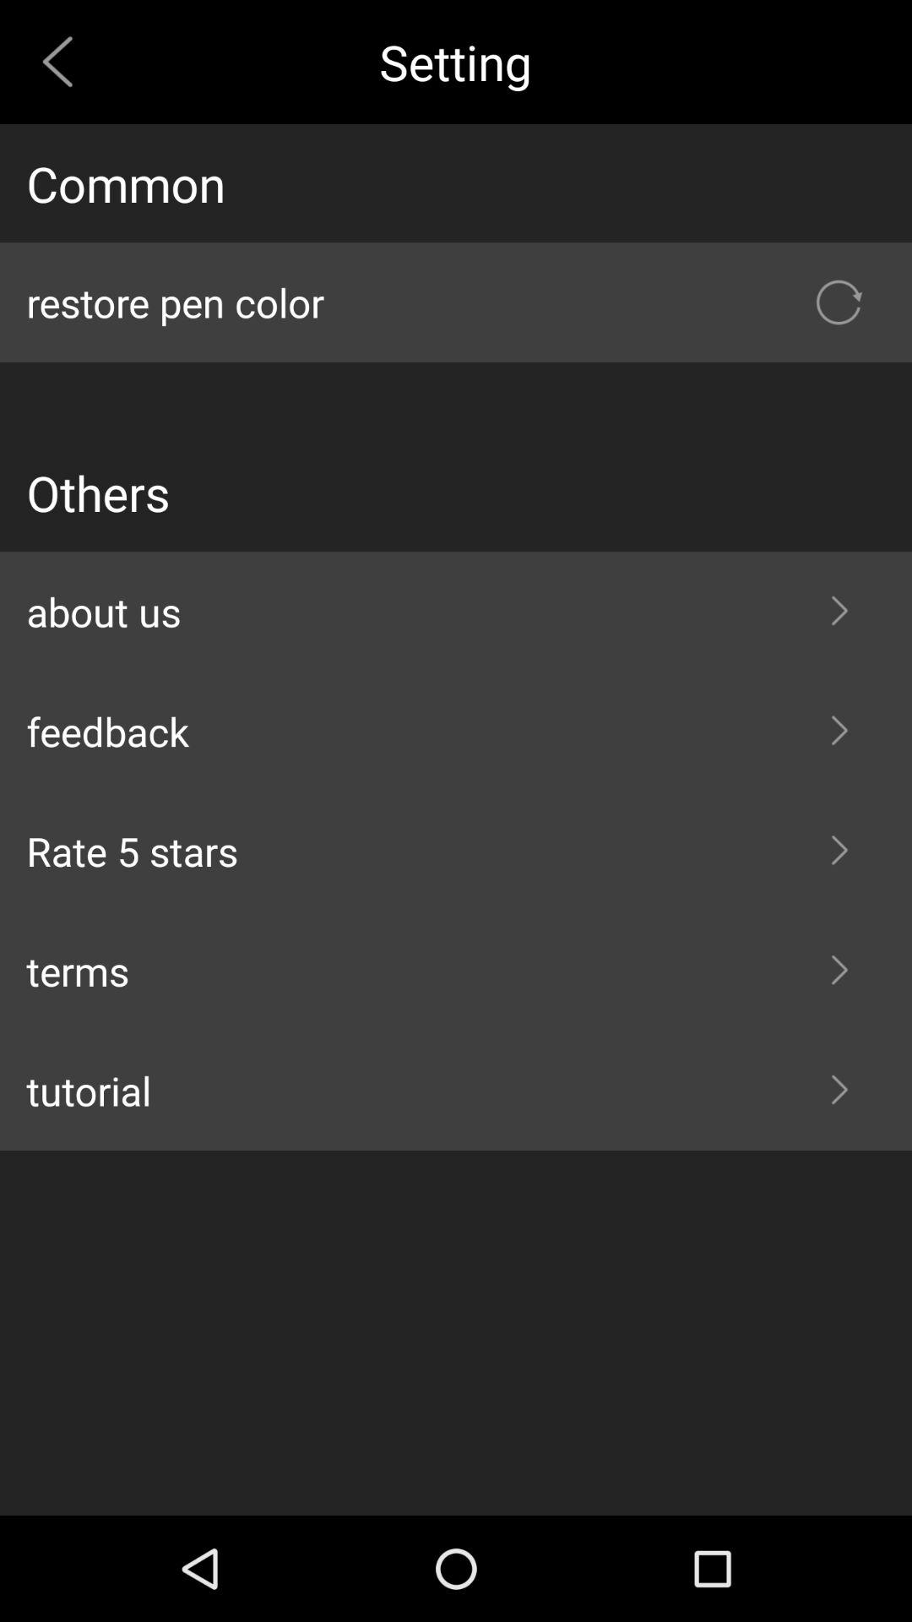 Image resolution: width=912 pixels, height=1622 pixels. What do you see at coordinates (456, 732) in the screenshot?
I see `turn off the item above the rate 5 stars` at bounding box center [456, 732].